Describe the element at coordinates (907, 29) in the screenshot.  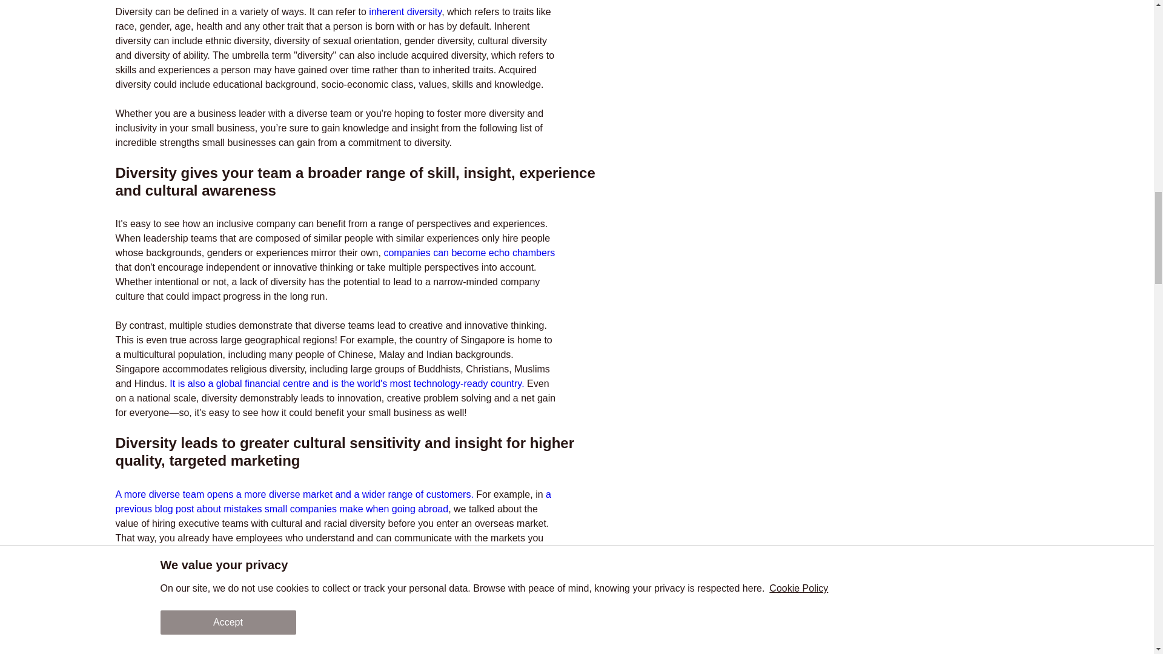
I see `some content` at that location.